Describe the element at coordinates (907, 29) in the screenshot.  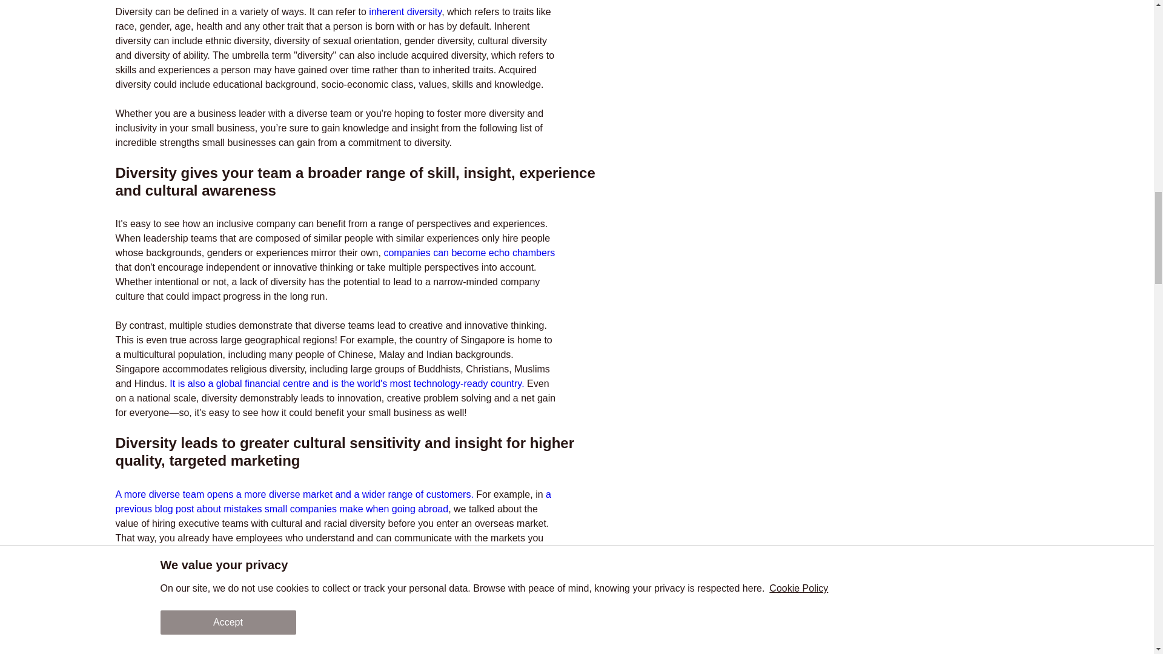
I see `some content` at that location.